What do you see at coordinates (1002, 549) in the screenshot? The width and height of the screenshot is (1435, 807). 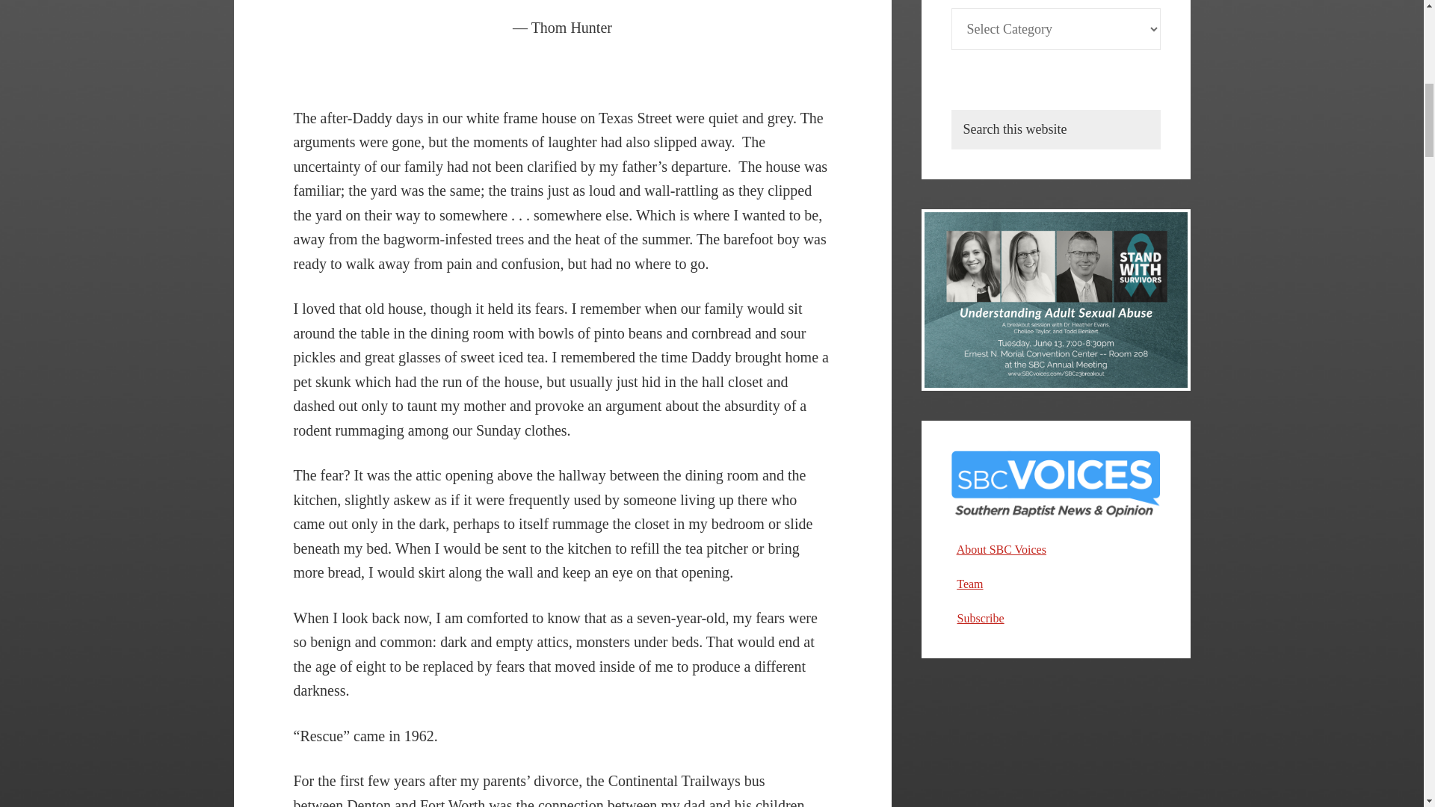 I see `About SBC Voices` at bounding box center [1002, 549].